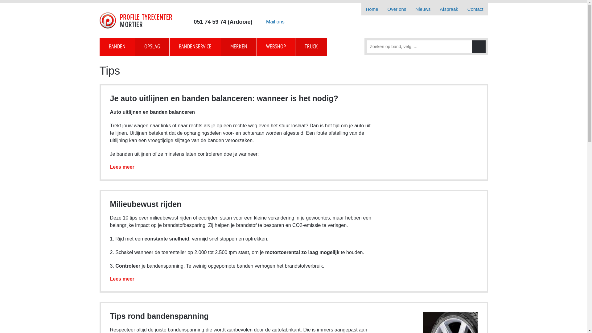  Describe the element at coordinates (423, 9) in the screenshot. I see `Nieuws` at that location.